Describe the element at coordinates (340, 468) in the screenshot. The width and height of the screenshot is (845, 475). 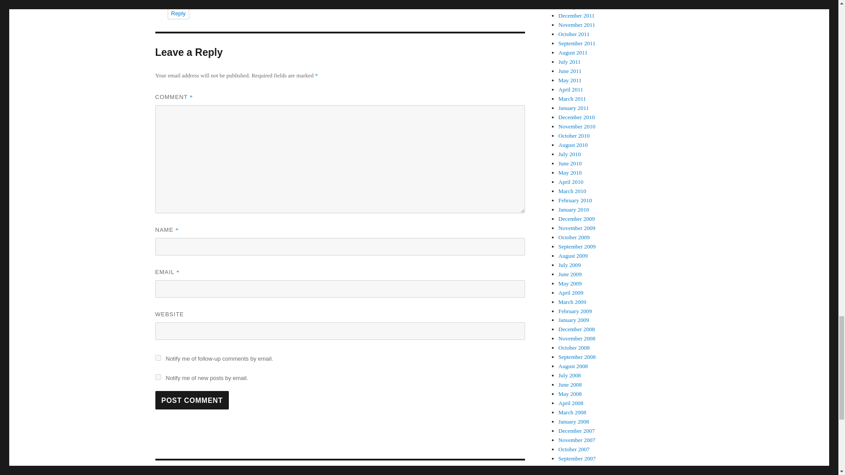
I see `subscribe` at that location.